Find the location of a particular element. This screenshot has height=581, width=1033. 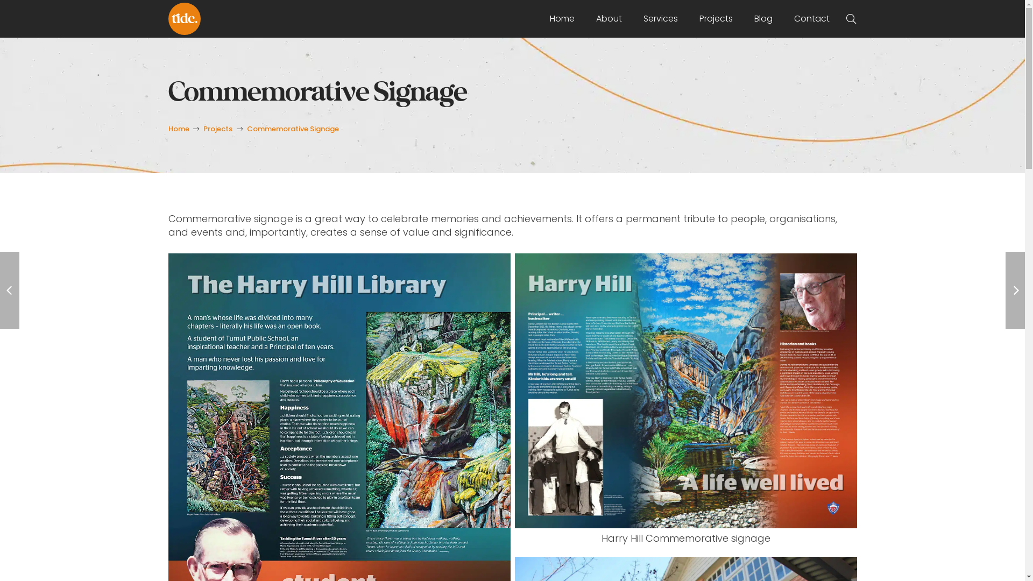

Projects is located at coordinates (716, 19).